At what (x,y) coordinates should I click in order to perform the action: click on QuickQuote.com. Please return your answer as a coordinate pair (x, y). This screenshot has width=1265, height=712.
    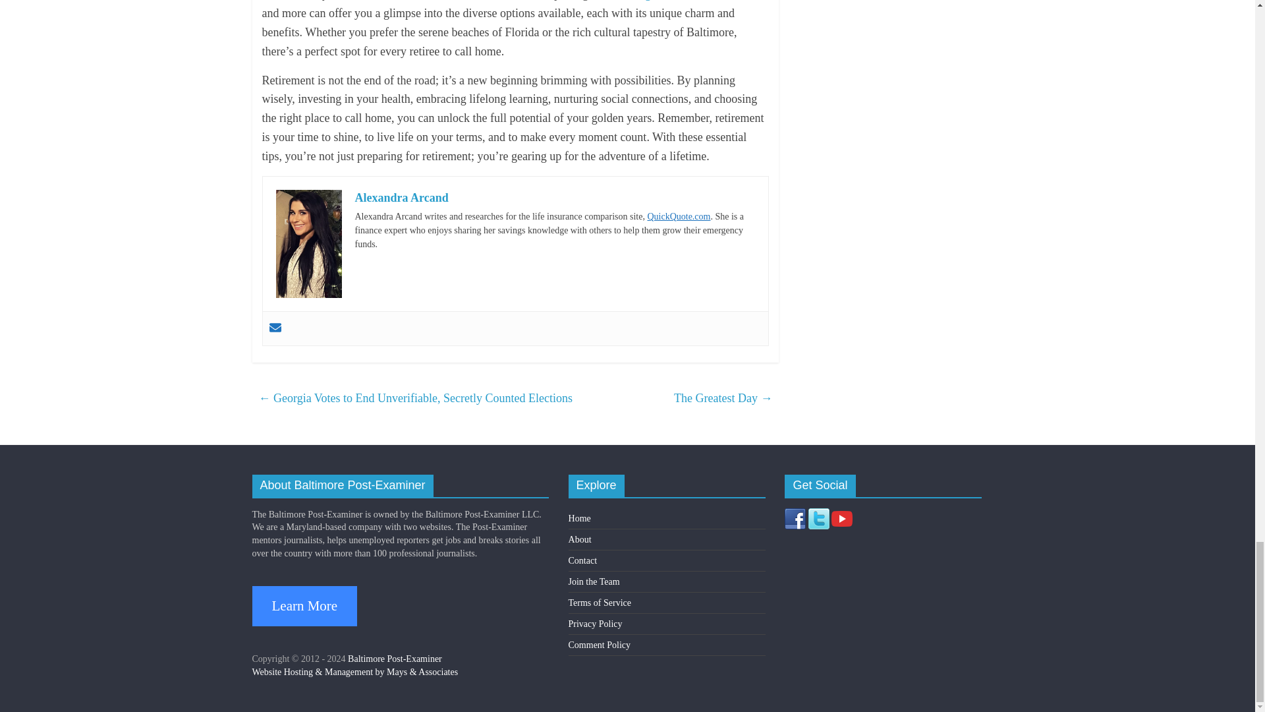
    Looking at the image, I should click on (678, 216).